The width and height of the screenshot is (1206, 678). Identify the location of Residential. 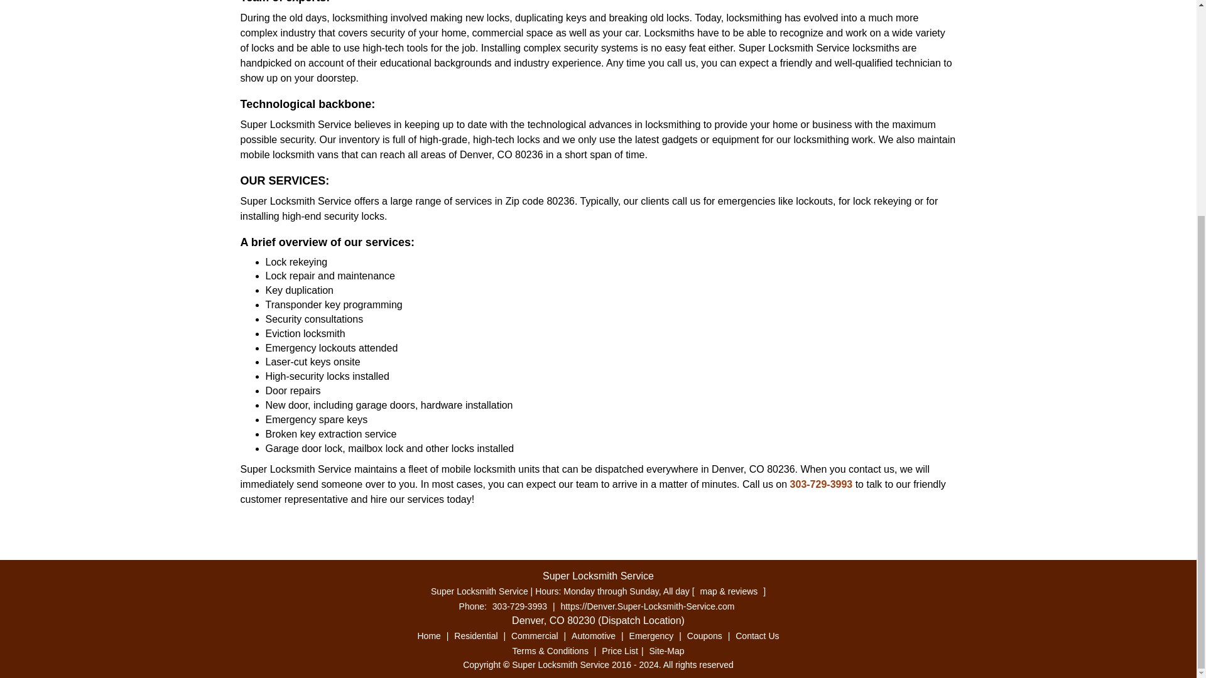
(475, 635).